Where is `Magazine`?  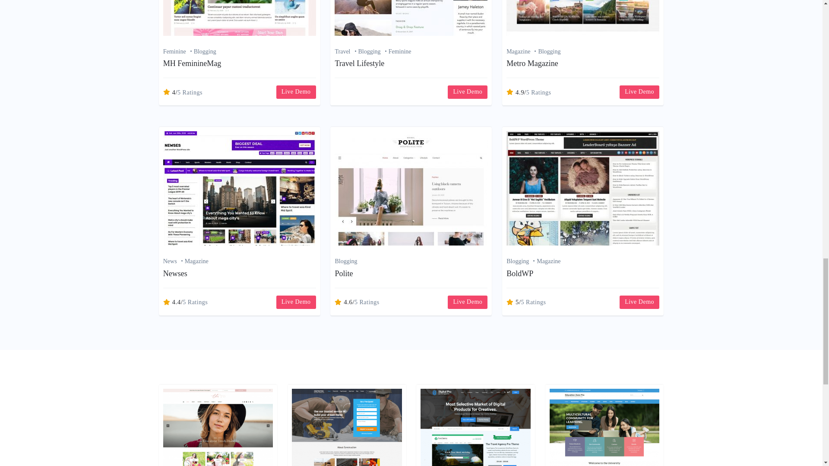 Magazine is located at coordinates (522, 52).